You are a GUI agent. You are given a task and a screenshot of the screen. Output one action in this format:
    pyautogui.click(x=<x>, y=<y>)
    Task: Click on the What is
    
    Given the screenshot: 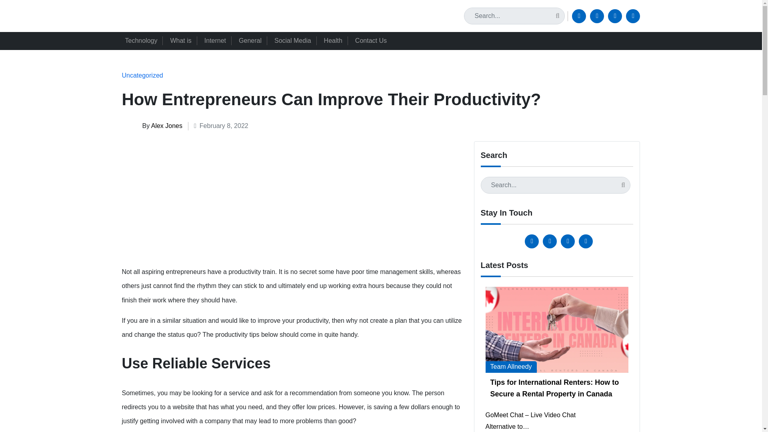 What is the action you would take?
    pyautogui.click(x=183, y=41)
    